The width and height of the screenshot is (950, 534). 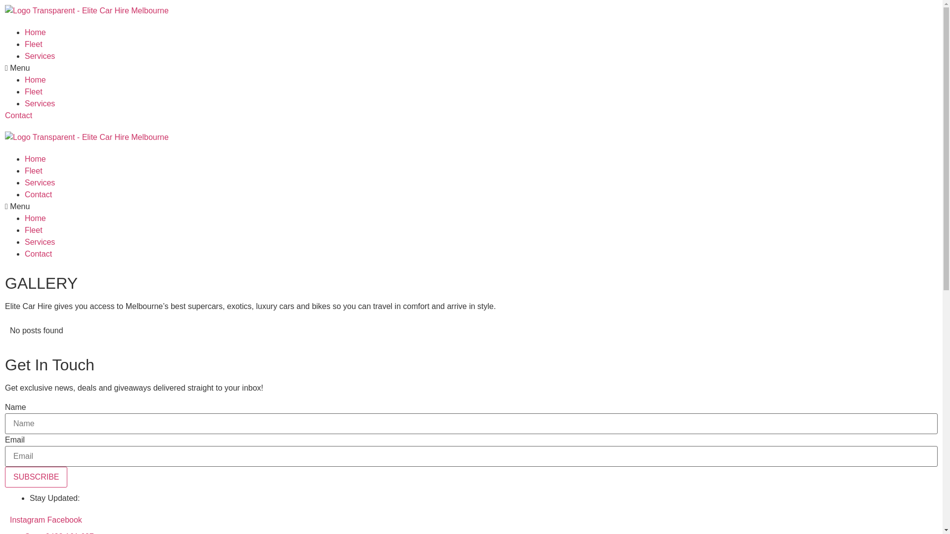 I want to click on Fleet, so click(x=34, y=44).